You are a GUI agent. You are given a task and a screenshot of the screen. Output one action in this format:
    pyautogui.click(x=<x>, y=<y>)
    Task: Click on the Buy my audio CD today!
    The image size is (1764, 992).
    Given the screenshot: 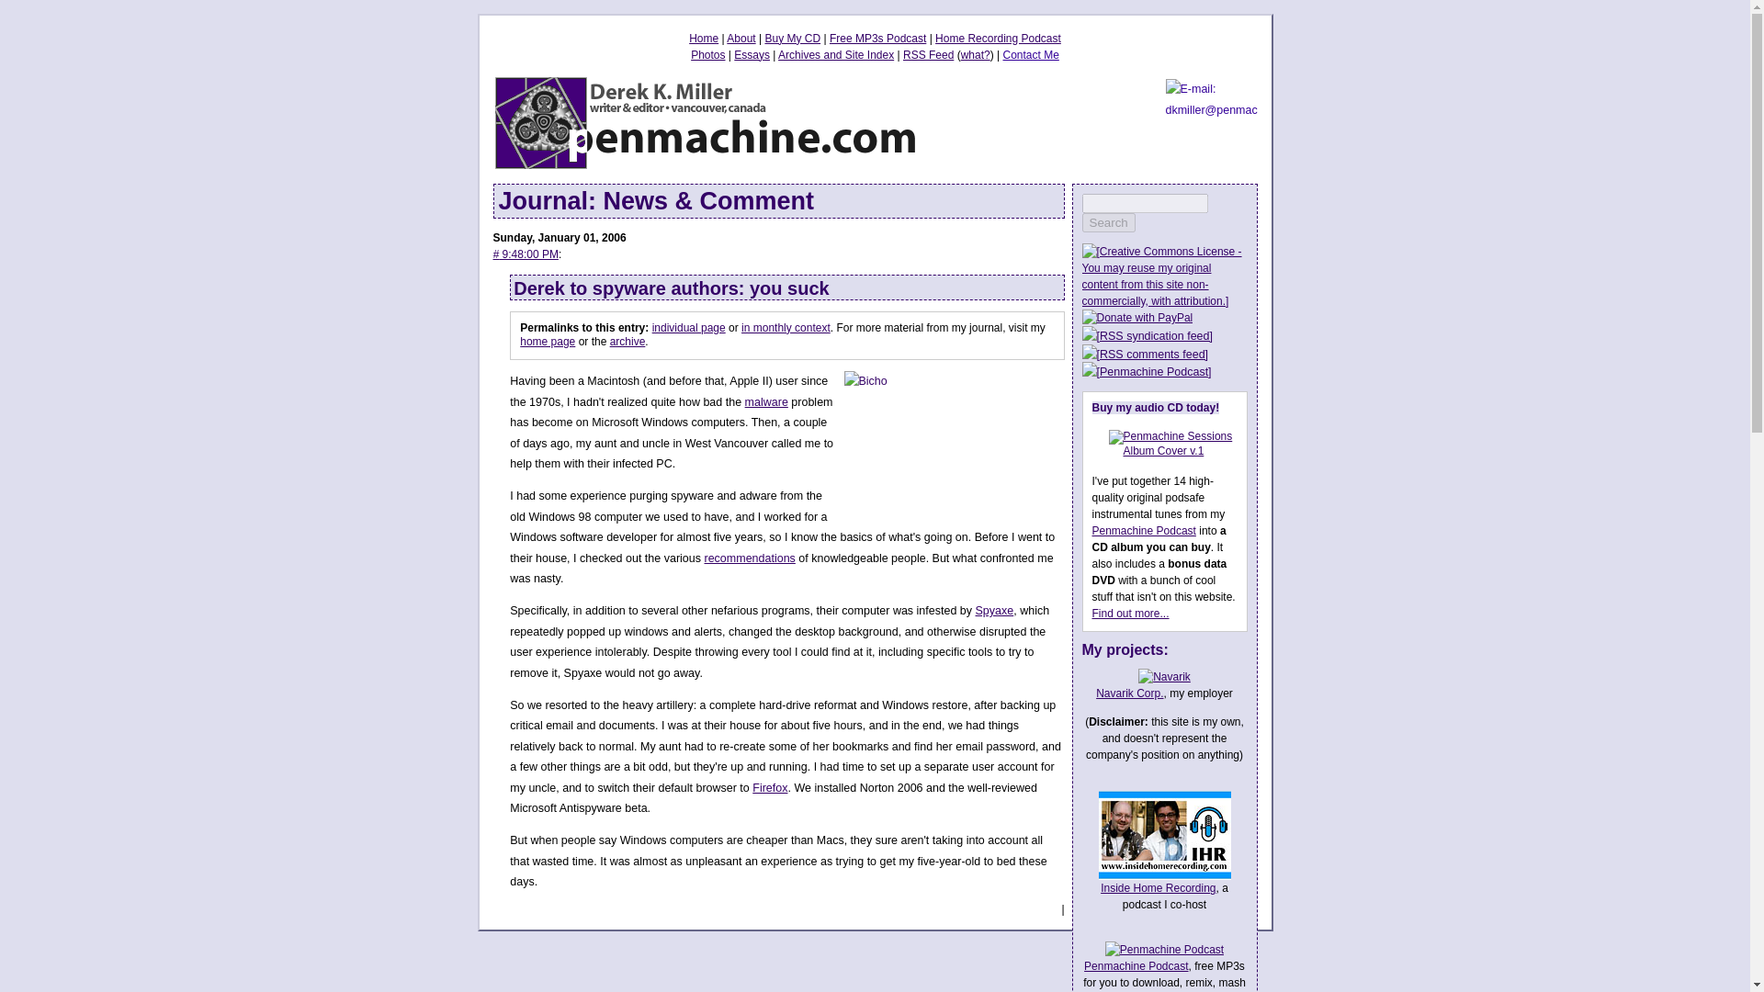 What is the action you would take?
    pyautogui.click(x=1155, y=408)
    